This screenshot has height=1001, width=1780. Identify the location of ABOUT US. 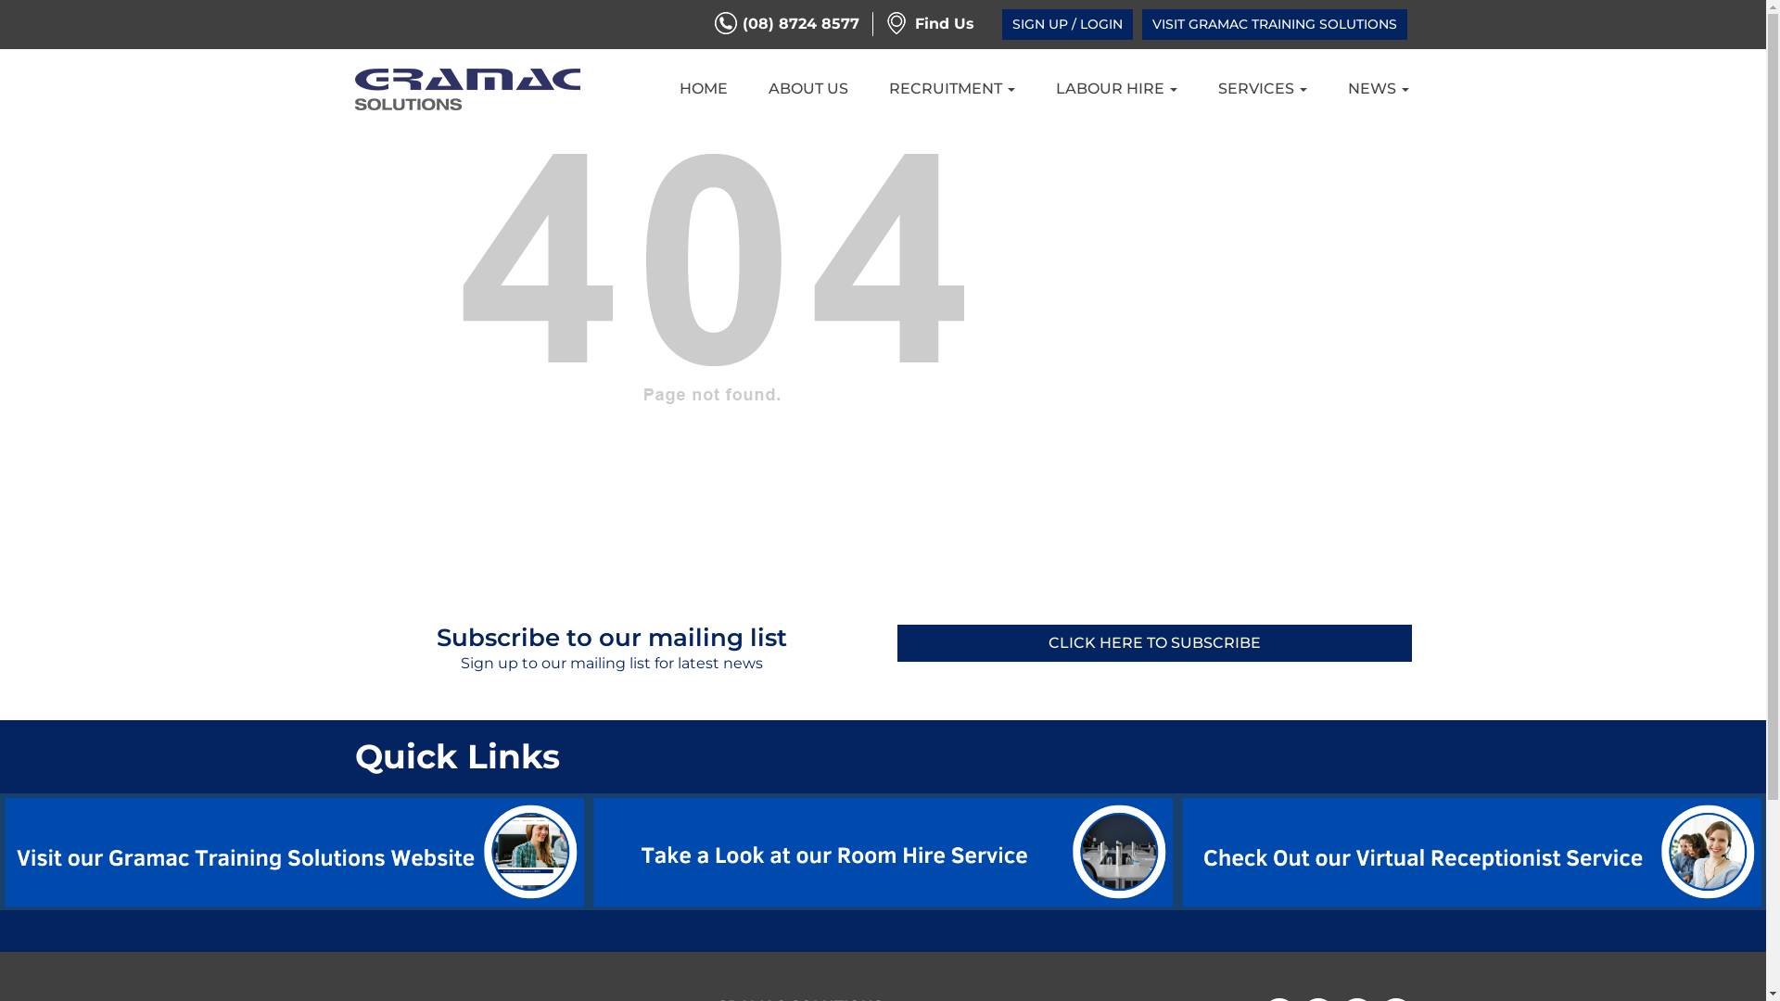
(808, 89).